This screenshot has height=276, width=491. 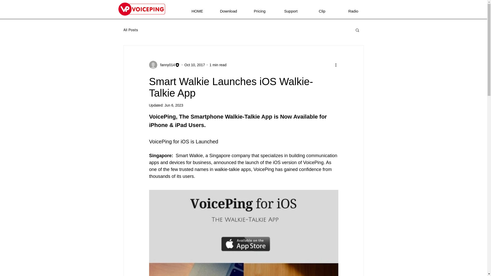 I want to click on Radio, so click(x=353, y=9).